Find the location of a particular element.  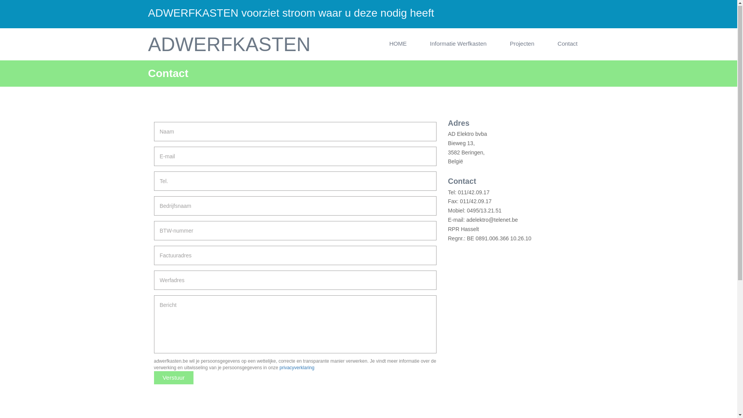

HOME is located at coordinates (398, 44).